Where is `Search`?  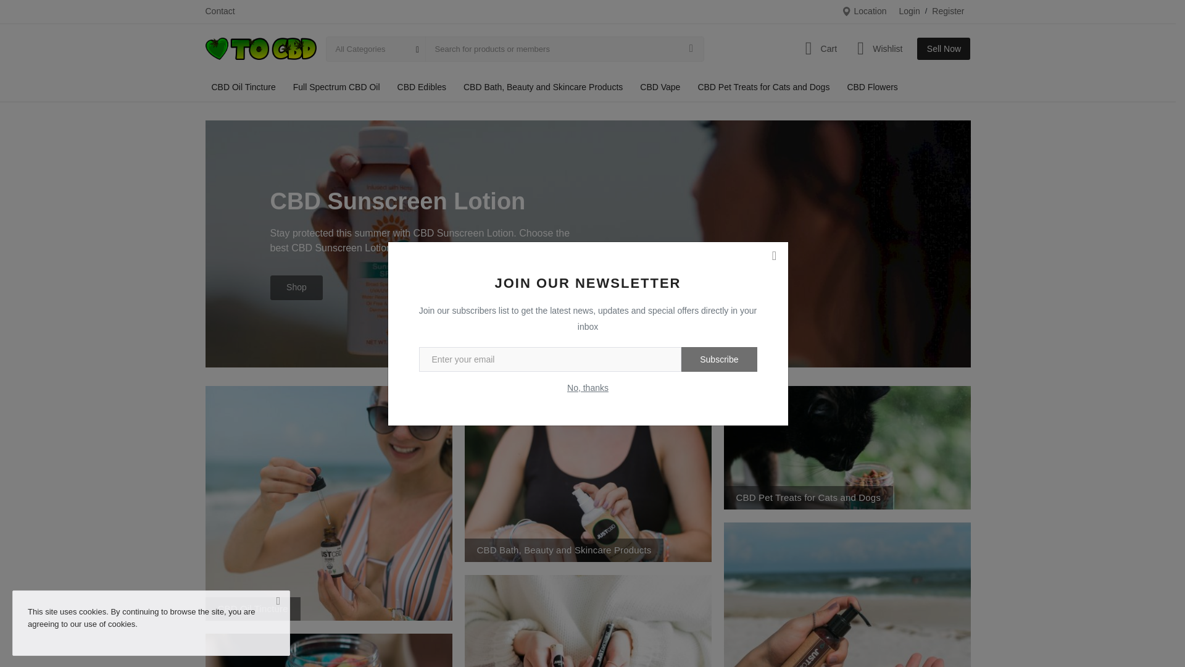
Search is located at coordinates (855, 70).